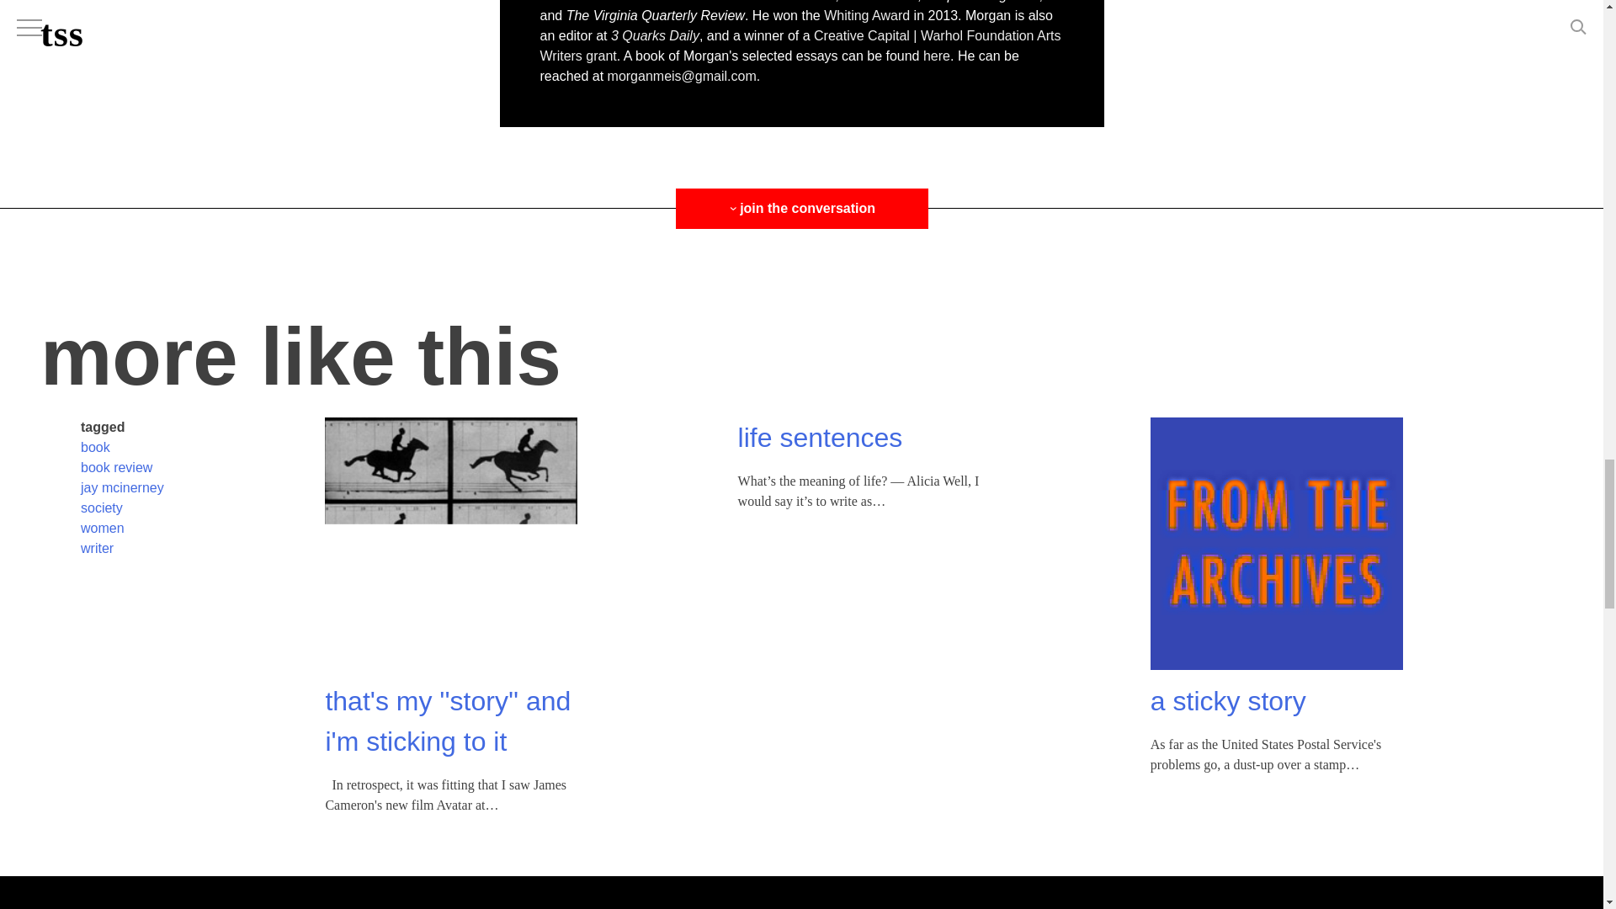 This screenshot has height=909, width=1616. Describe the element at coordinates (103, 527) in the screenshot. I see `women` at that location.